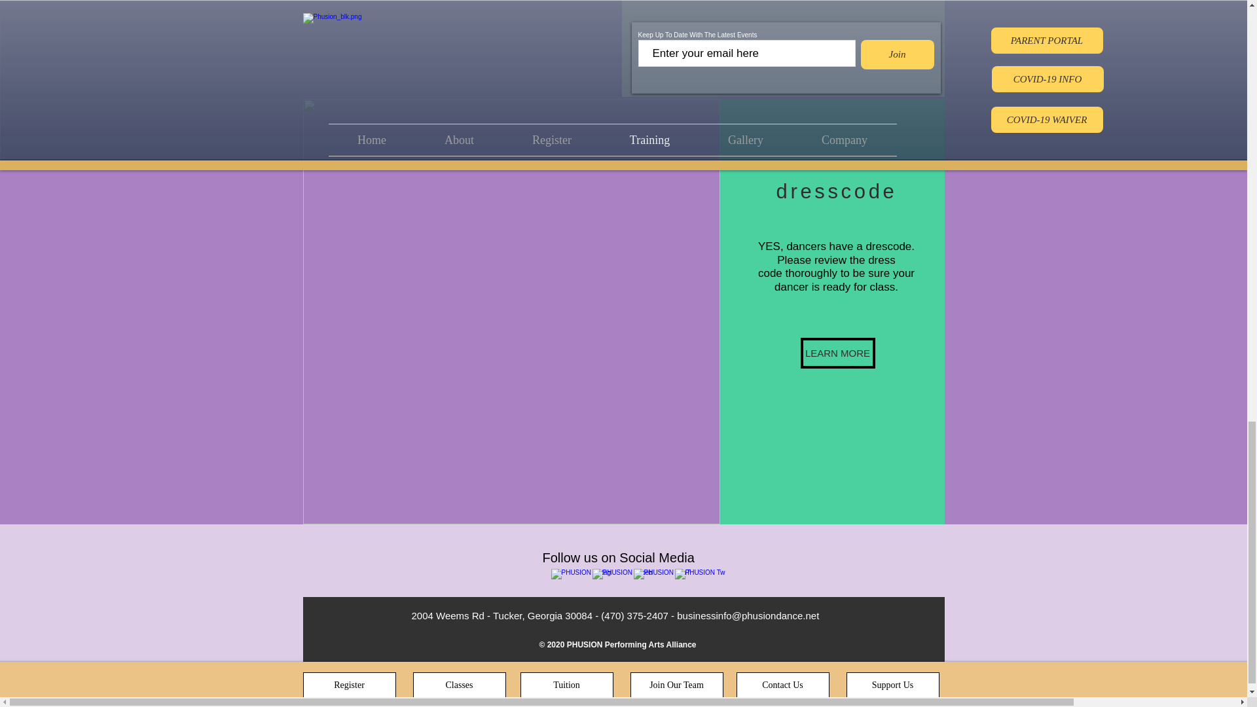  I want to click on Support Us, so click(892, 685).